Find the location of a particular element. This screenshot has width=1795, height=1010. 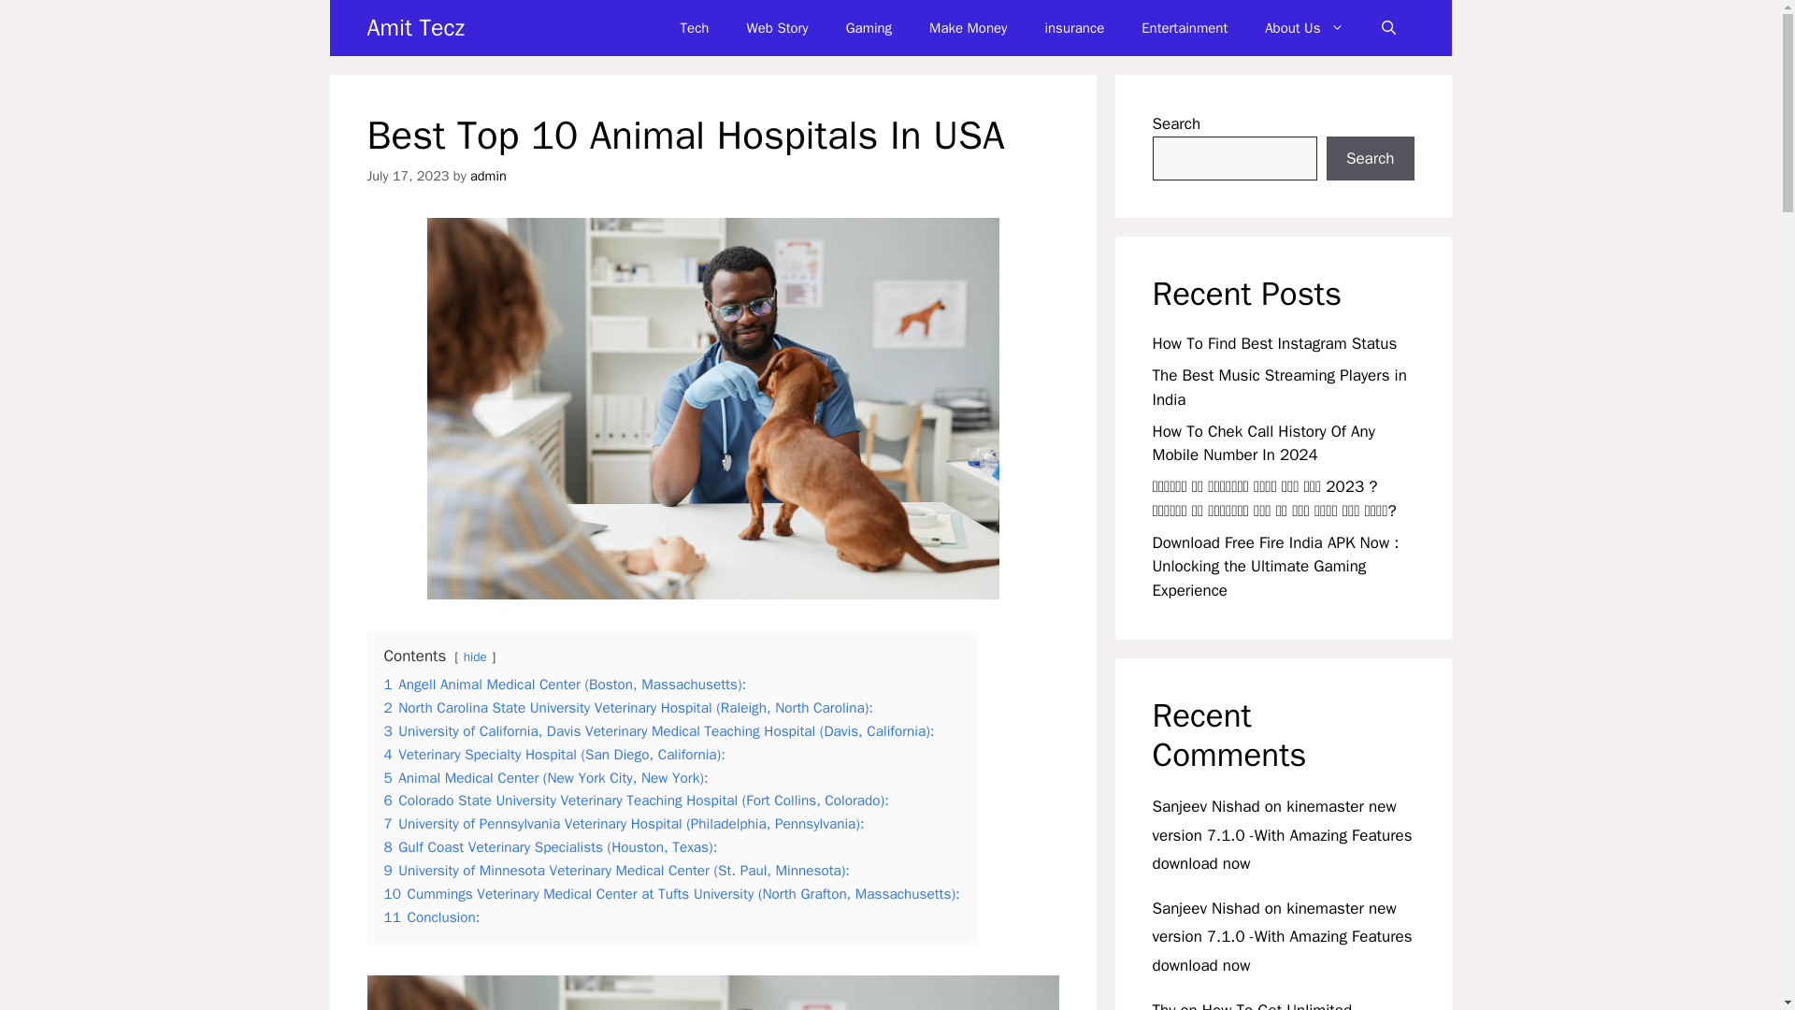

About Us is located at coordinates (1303, 28).